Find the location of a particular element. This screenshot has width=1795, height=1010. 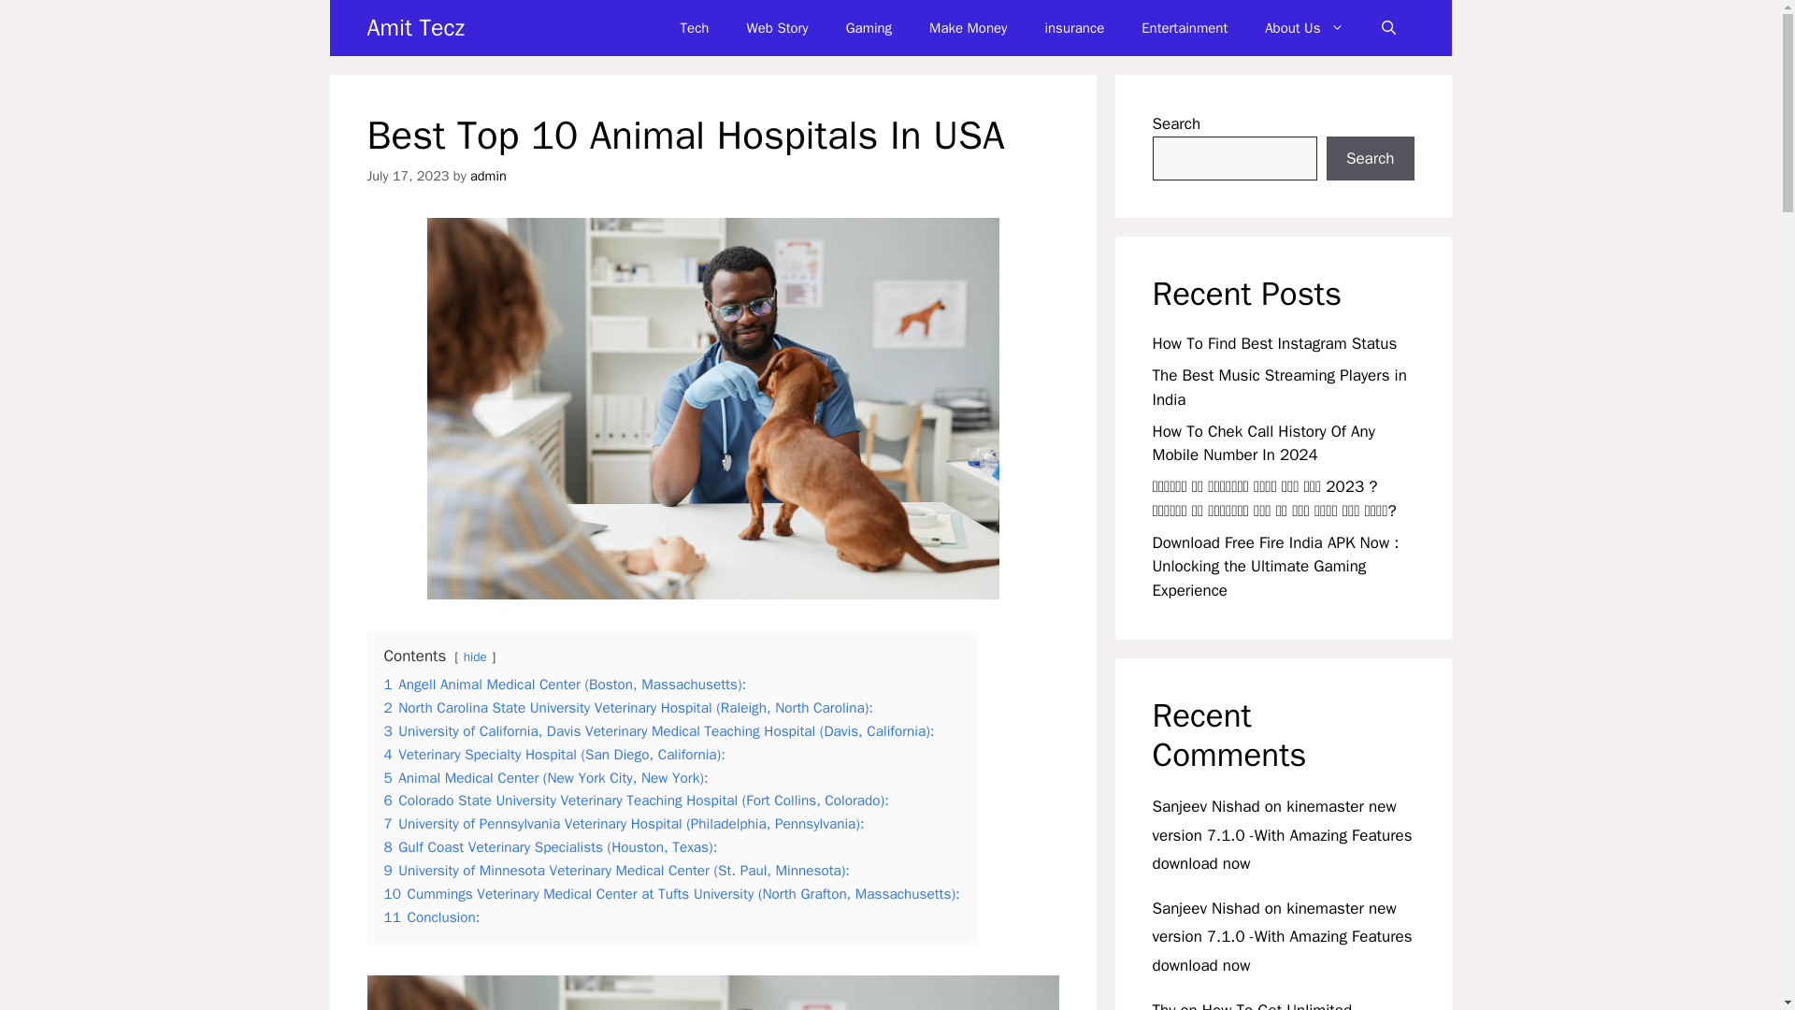

About Us is located at coordinates (1303, 28).